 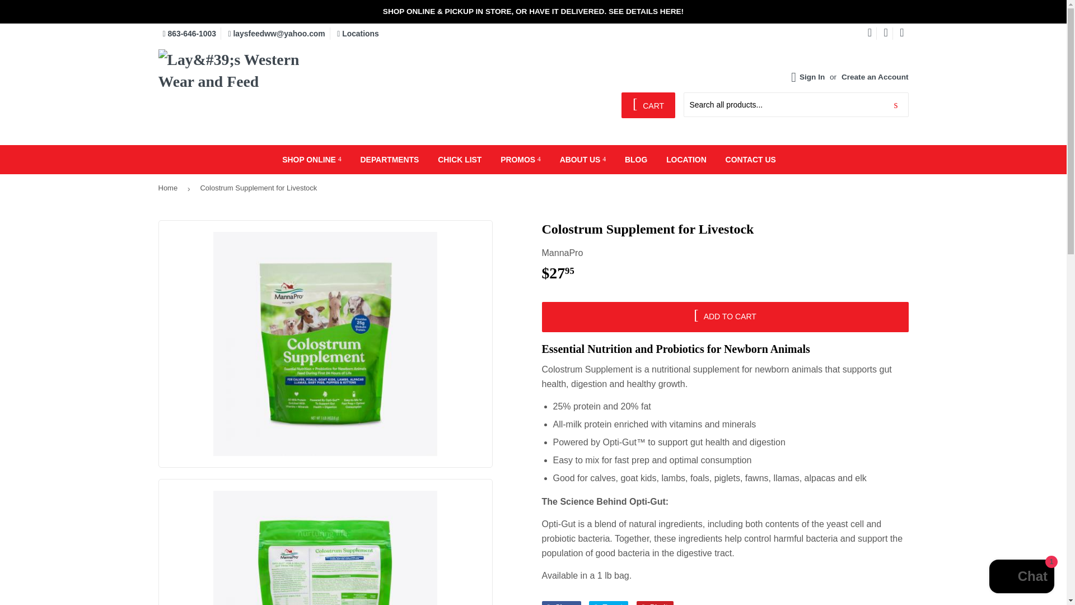 I want to click on  Locations, so click(x=358, y=34).